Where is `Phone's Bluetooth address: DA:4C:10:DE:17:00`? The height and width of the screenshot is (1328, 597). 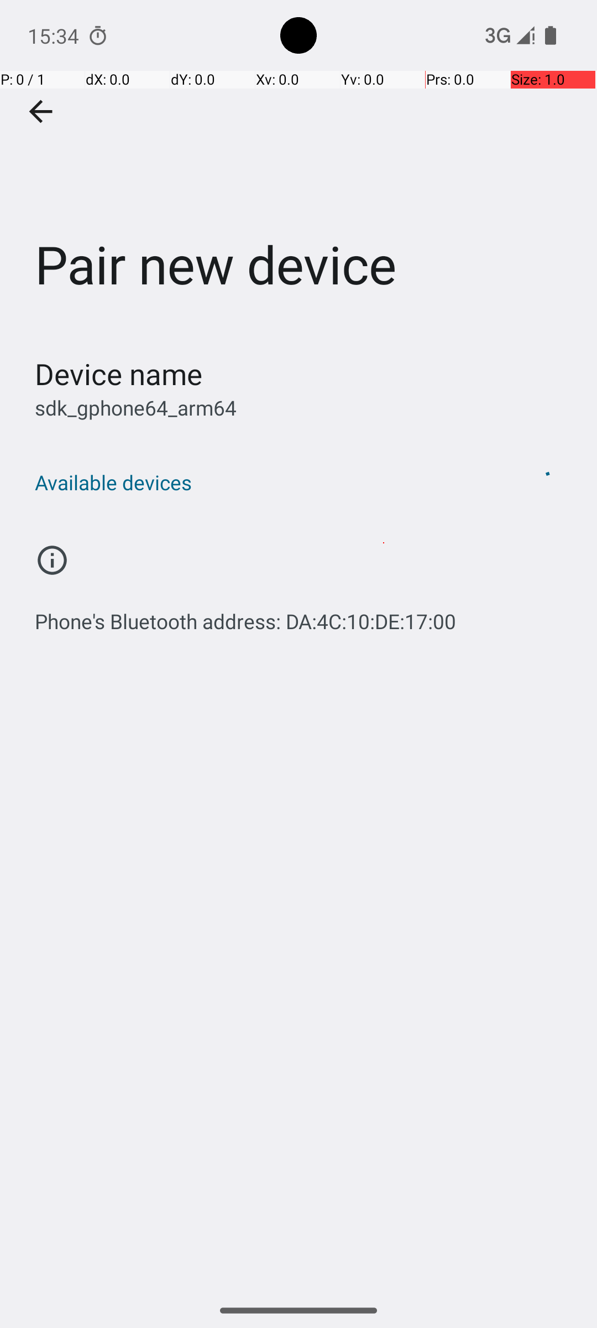
Phone's Bluetooth address: DA:4C:10:DE:17:00 is located at coordinates (245, 615).